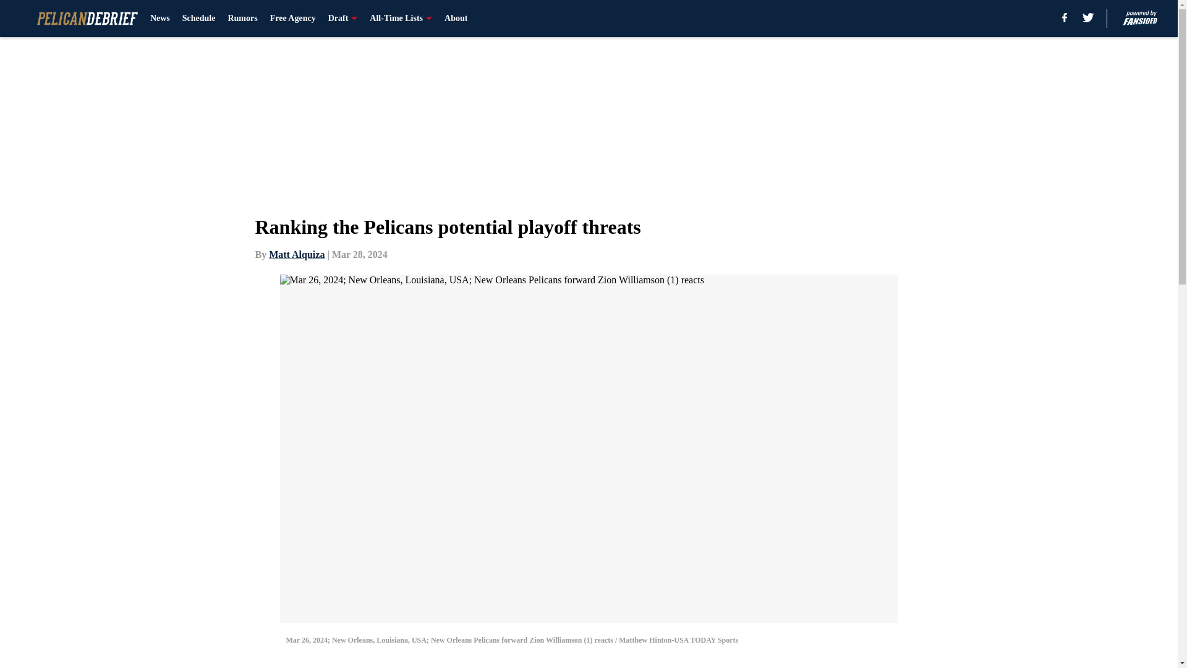 The height and width of the screenshot is (668, 1187). I want to click on All-Time Lists, so click(401, 19).